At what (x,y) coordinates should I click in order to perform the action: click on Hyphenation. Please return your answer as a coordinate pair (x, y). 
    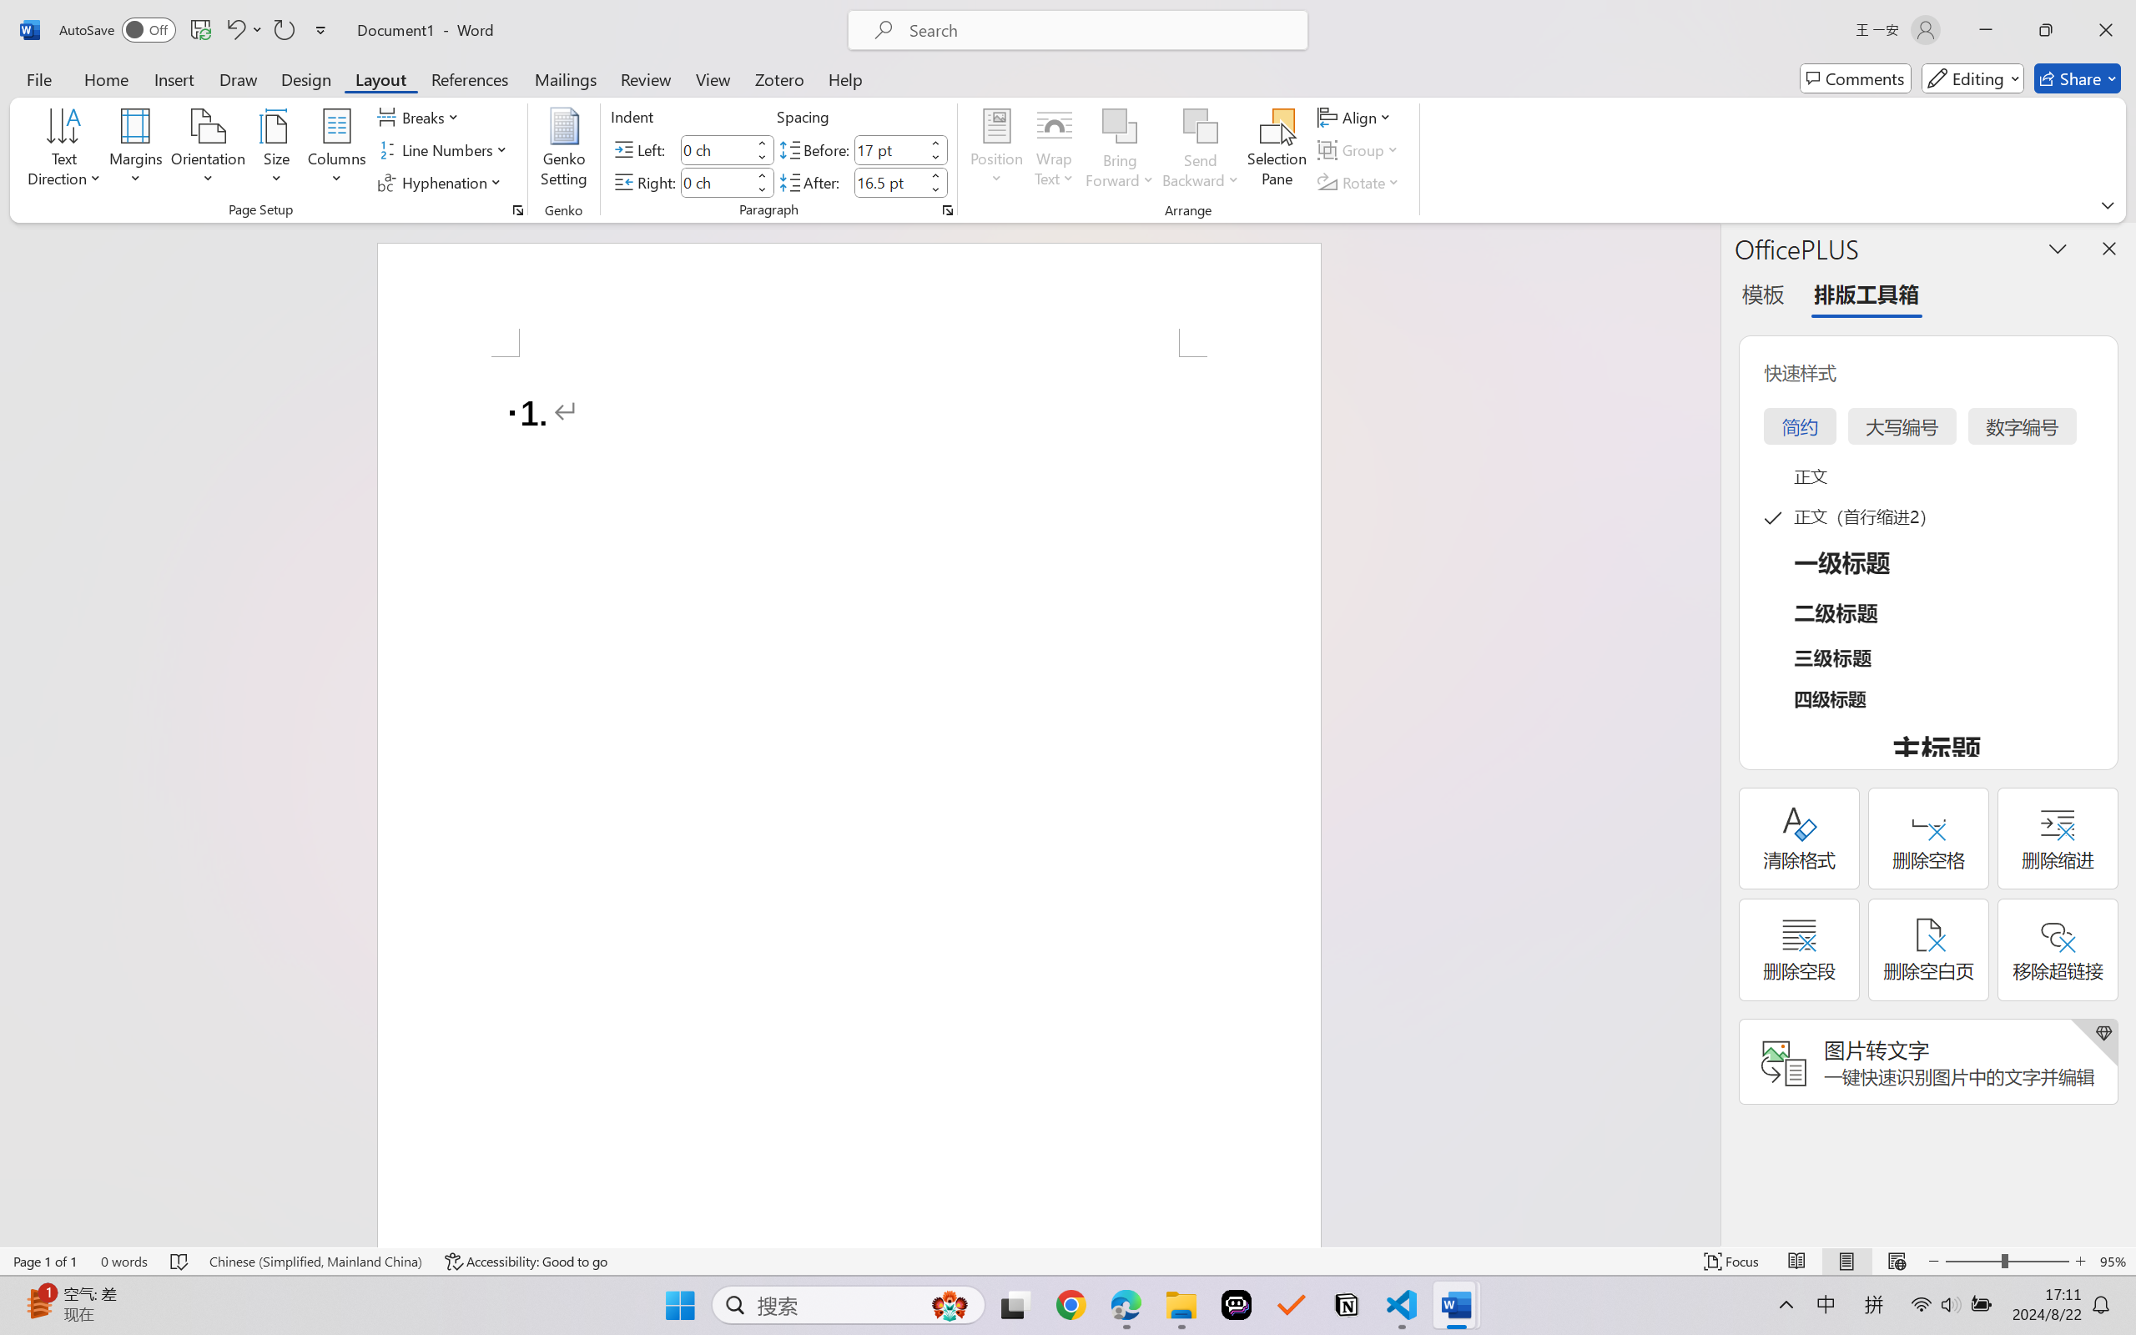
    Looking at the image, I should click on (442, 182).